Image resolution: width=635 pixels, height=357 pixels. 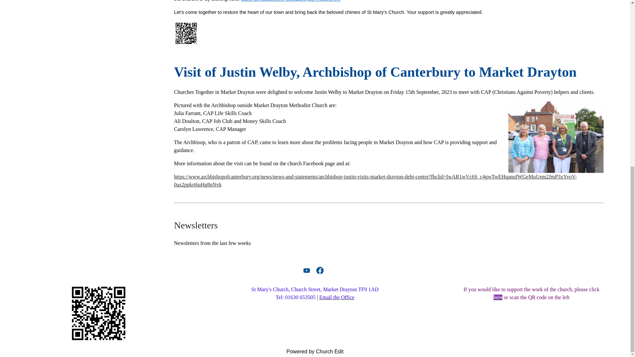 I want to click on To support St Mary's scan here, so click(x=99, y=313).